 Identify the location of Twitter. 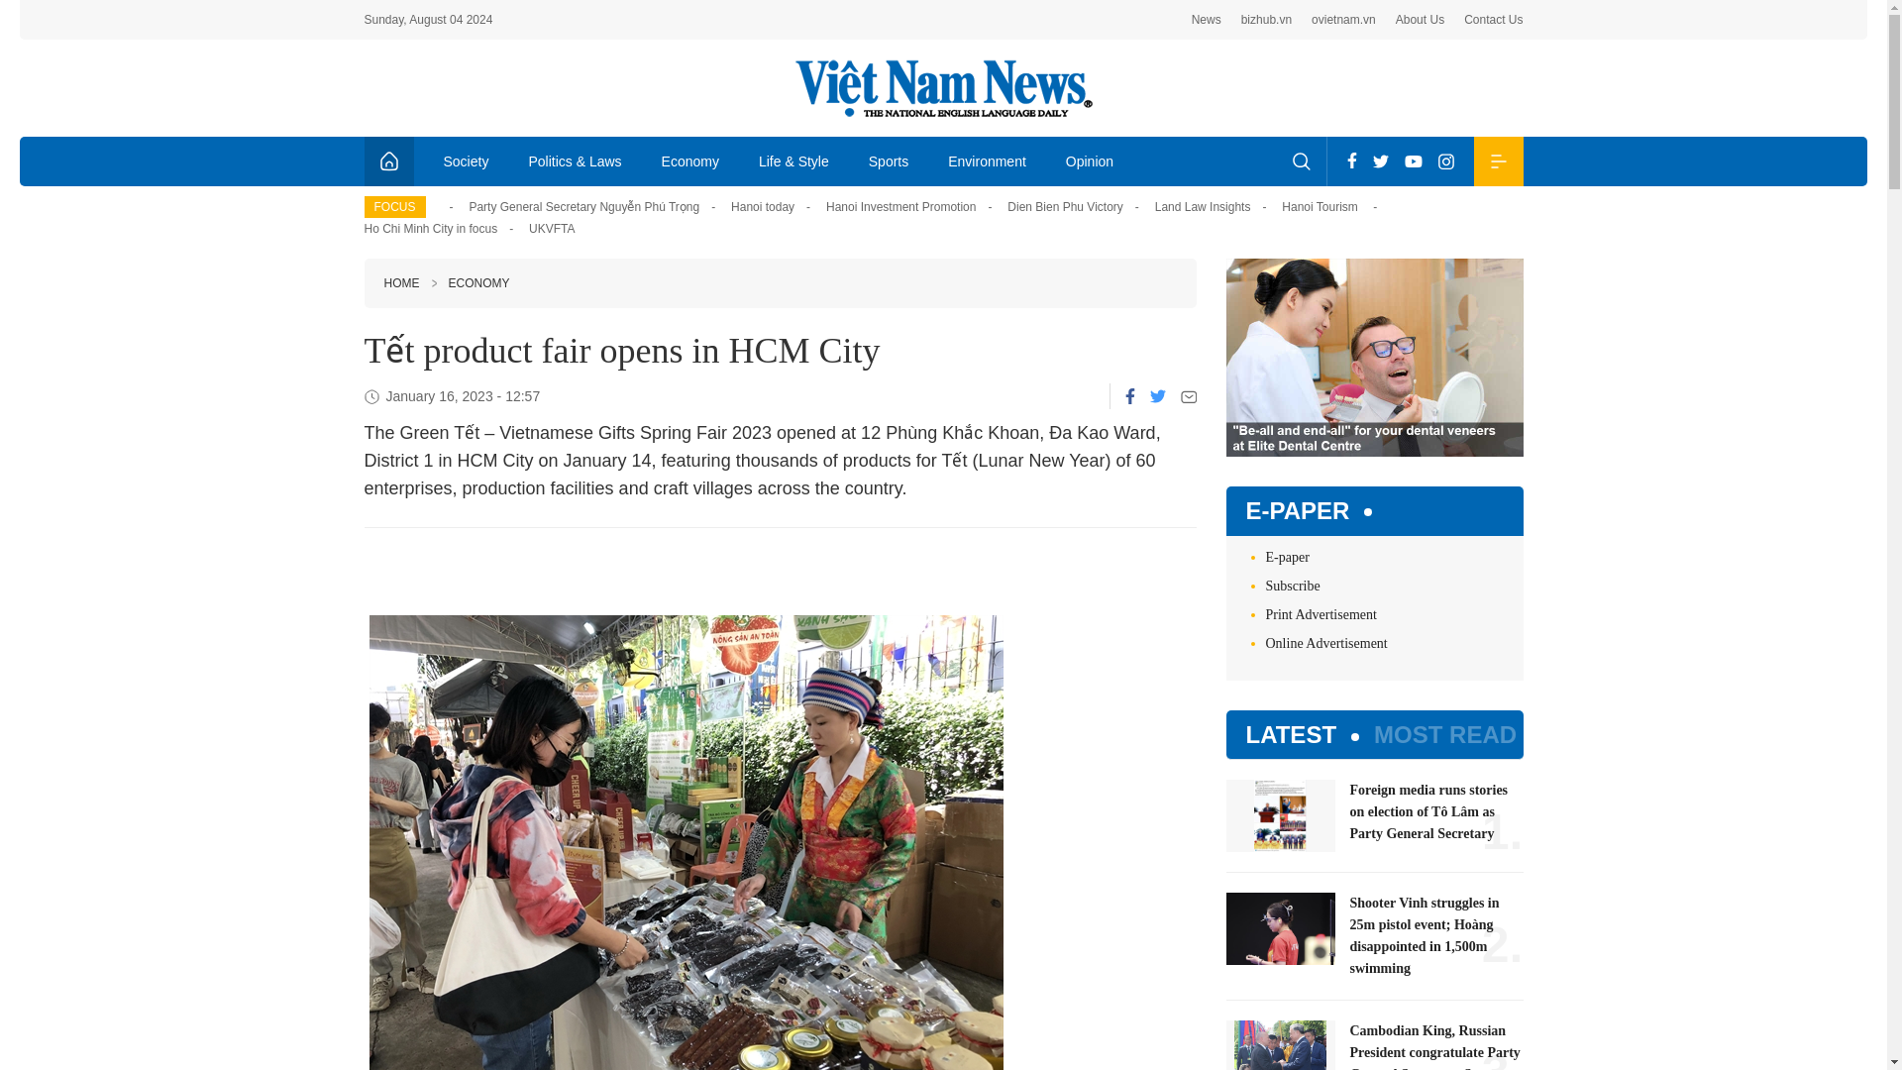
(1381, 160).